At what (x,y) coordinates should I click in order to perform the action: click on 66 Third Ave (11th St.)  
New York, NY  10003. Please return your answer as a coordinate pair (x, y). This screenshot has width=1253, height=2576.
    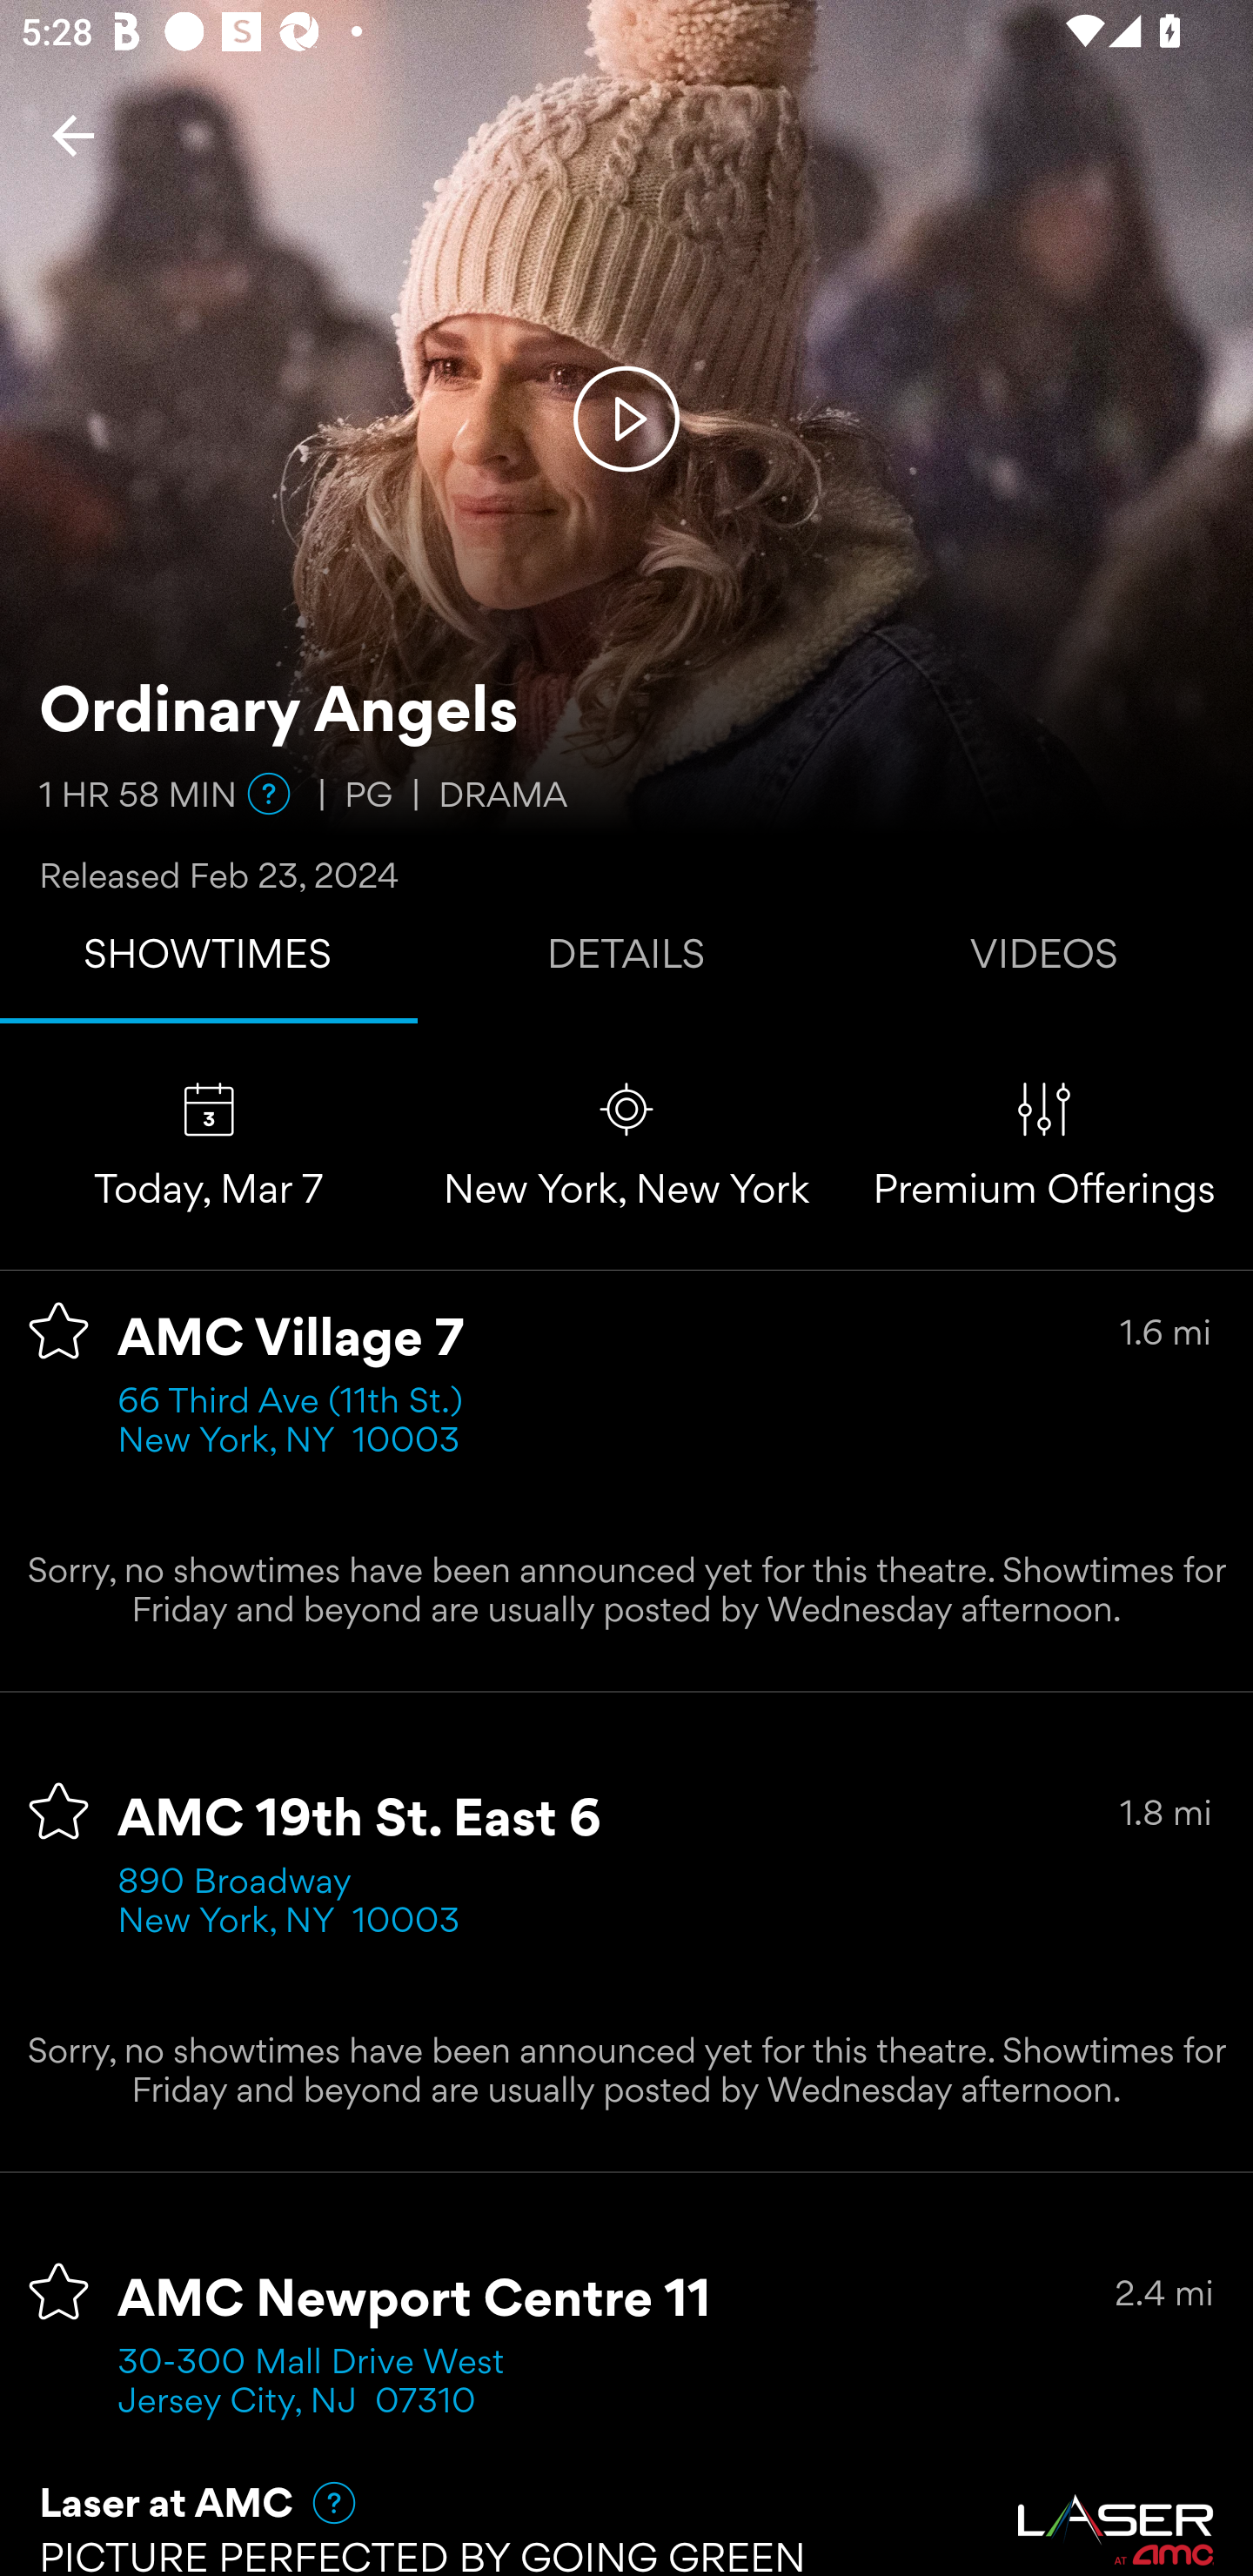
    Looking at the image, I should click on (299, 1423).